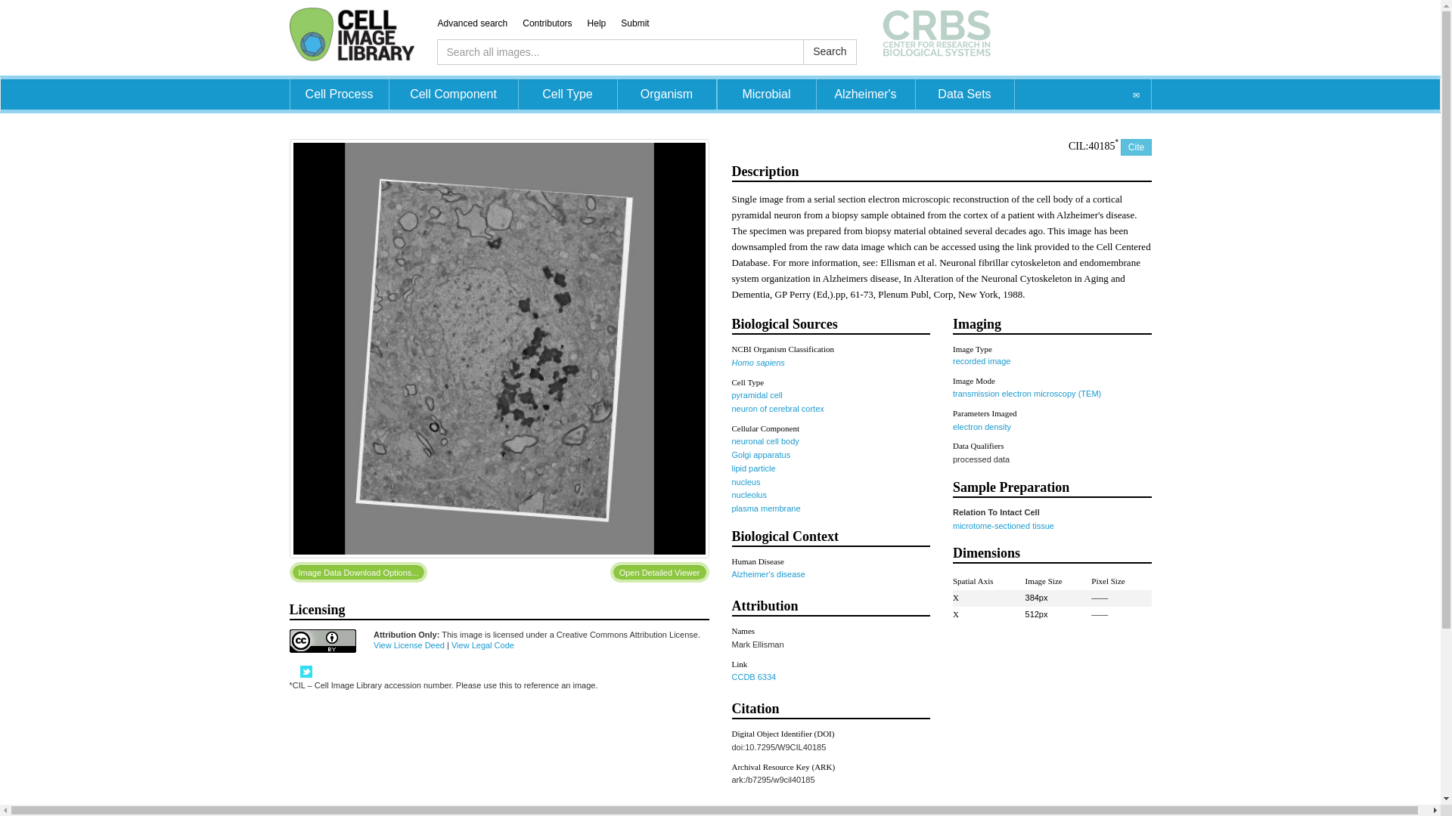 The width and height of the screenshot is (1452, 816). Describe the element at coordinates (482, 644) in the screenshot. I see `View Legal Code` at that location.